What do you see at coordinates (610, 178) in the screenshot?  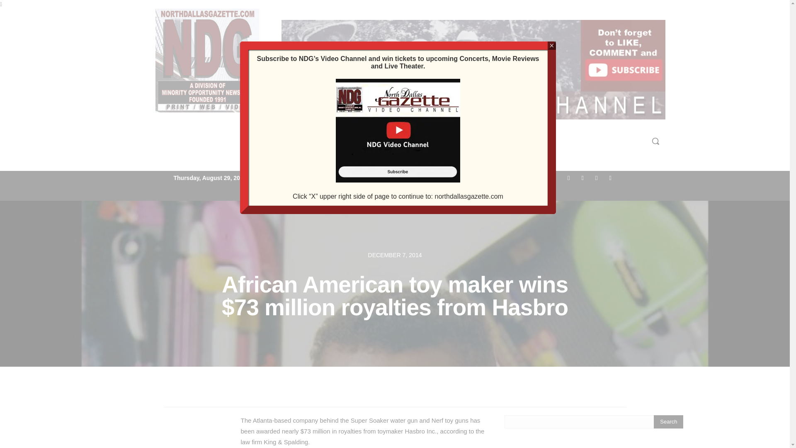 I see `Youtube` at bounding box center [610, 178].